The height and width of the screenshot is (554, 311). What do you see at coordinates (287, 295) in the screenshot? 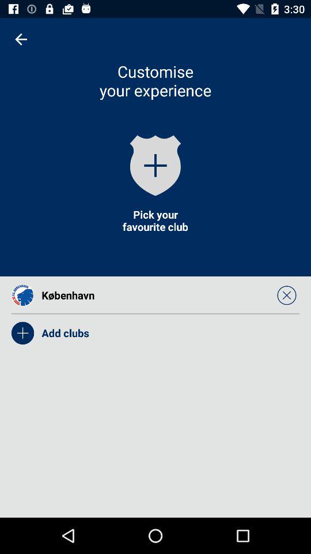
I see `select item on the right` at bounding box center [287, 295].